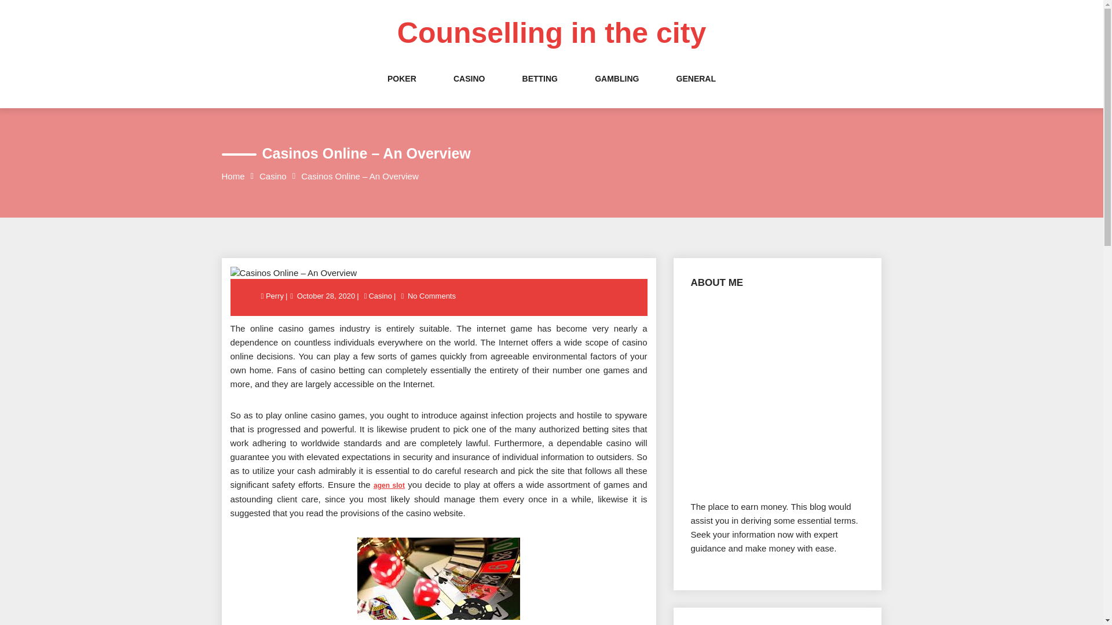 This screenshot has width=1112, height=625. Describe the element at coordinates (696, 90) in the screenshot. I see `GENERAL` at that location.